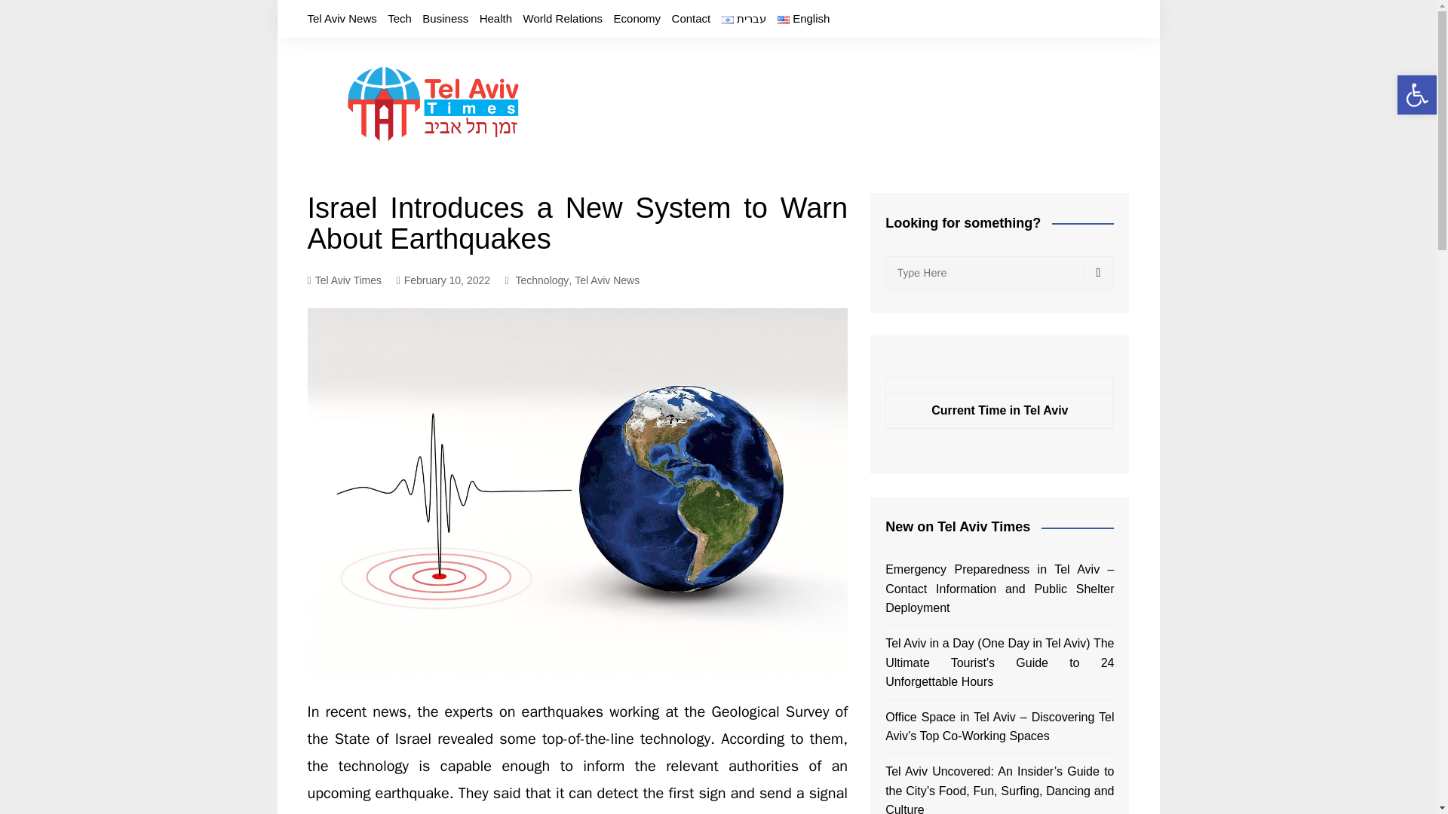 The height and width of the screenshot is (814, 1448). What do you see at coordinates (607, 280) in the screenshot?
I see `Tel Aviv News` at bounding box center [607, 280].